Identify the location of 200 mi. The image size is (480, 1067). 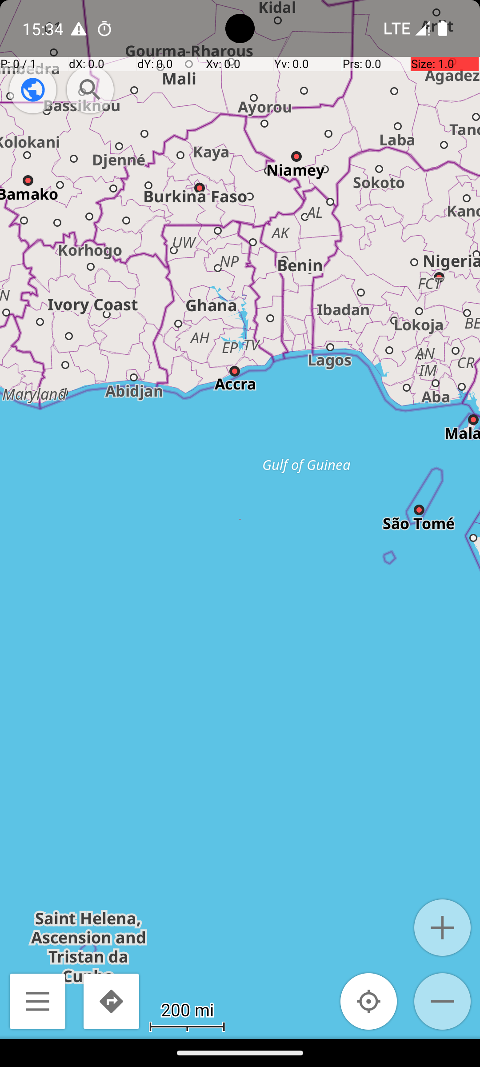
(187, 1009).